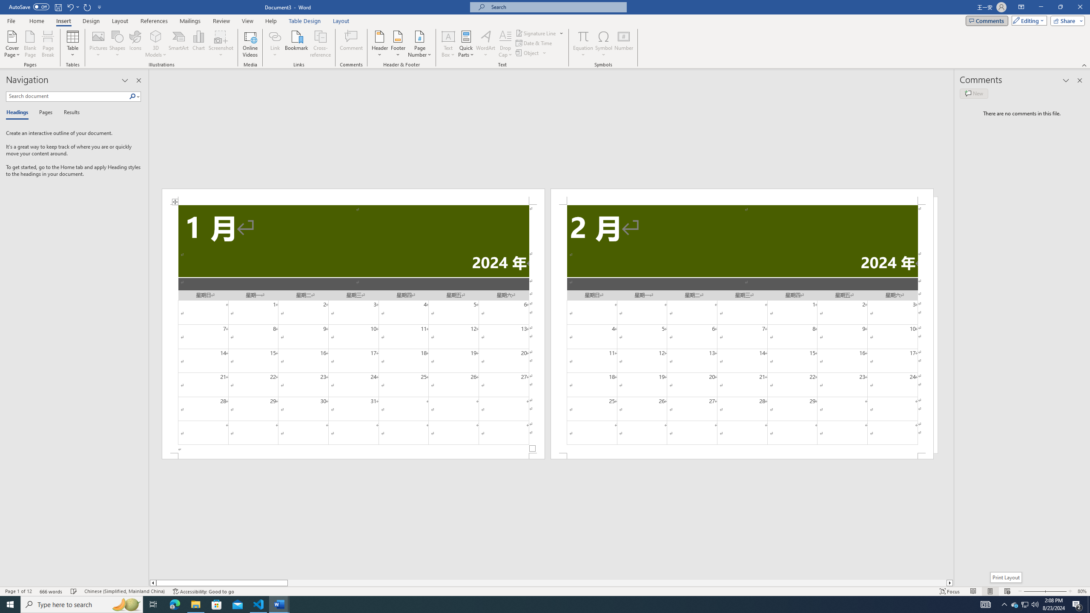 The width and height of the screenshot is (1090, 613). I want to click on Object..., so click(531, 53).